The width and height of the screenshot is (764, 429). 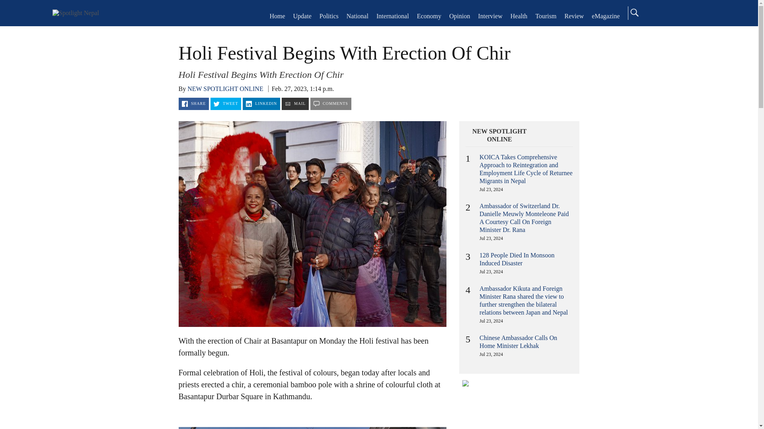 I want to click on Opinion, so click(x=459, y=16).